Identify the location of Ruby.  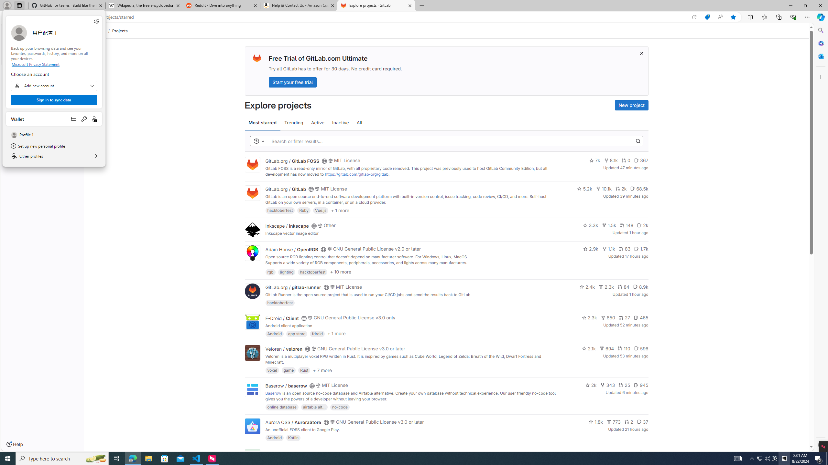
(304, 210).